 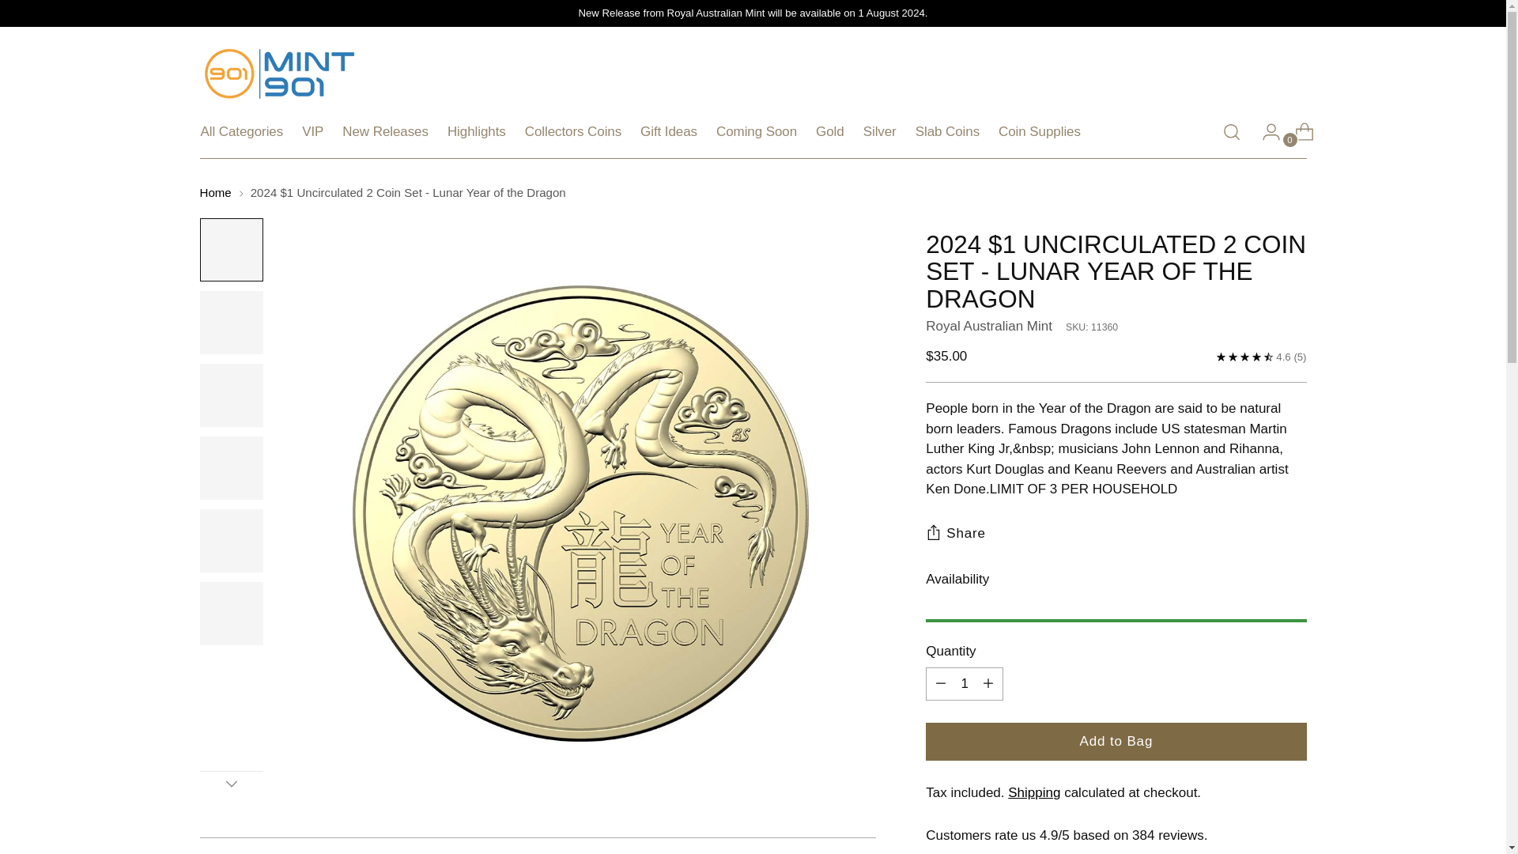 I want to click on Collectors Coins, so click(x=572, y=131).